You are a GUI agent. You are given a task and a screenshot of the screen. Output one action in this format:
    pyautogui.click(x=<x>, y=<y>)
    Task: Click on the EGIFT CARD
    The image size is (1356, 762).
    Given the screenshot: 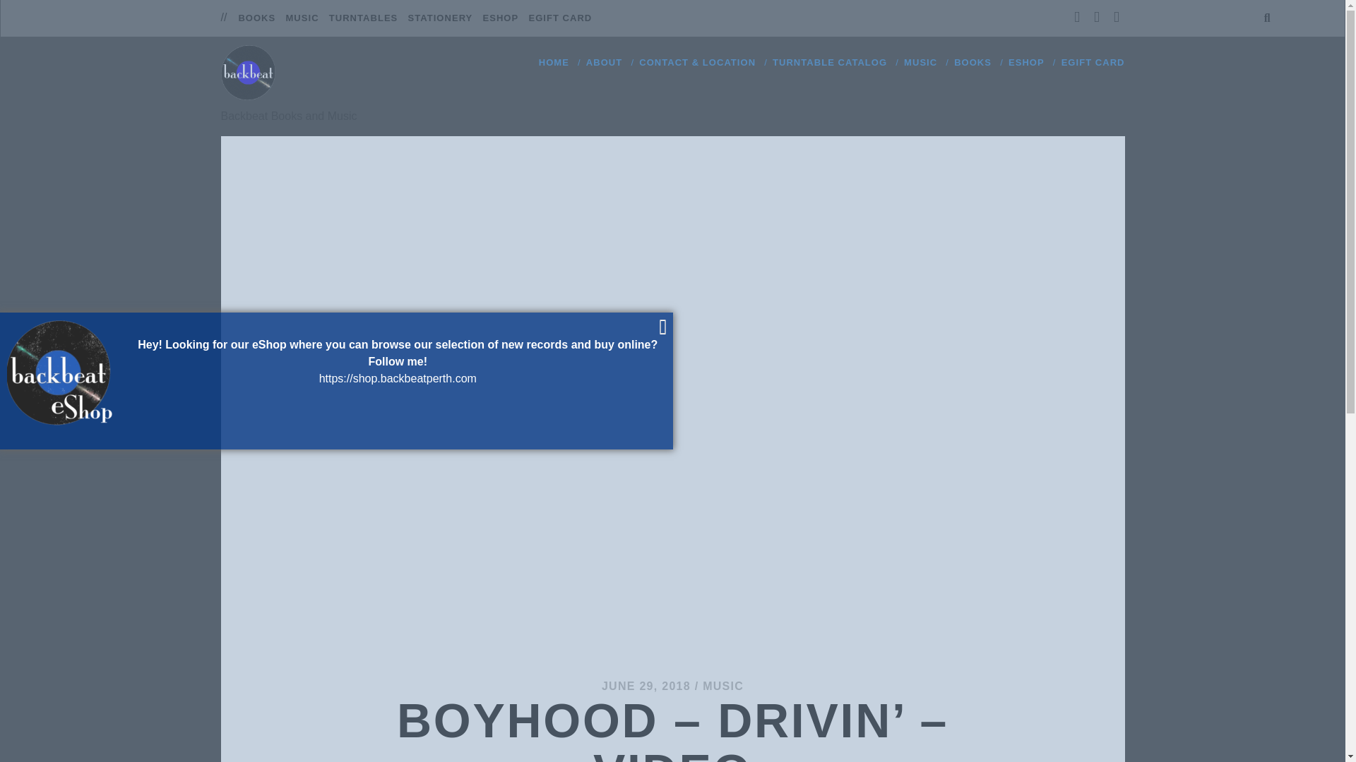 What is the action you would take?
    pyautogui.click(x=559, y=18)
    